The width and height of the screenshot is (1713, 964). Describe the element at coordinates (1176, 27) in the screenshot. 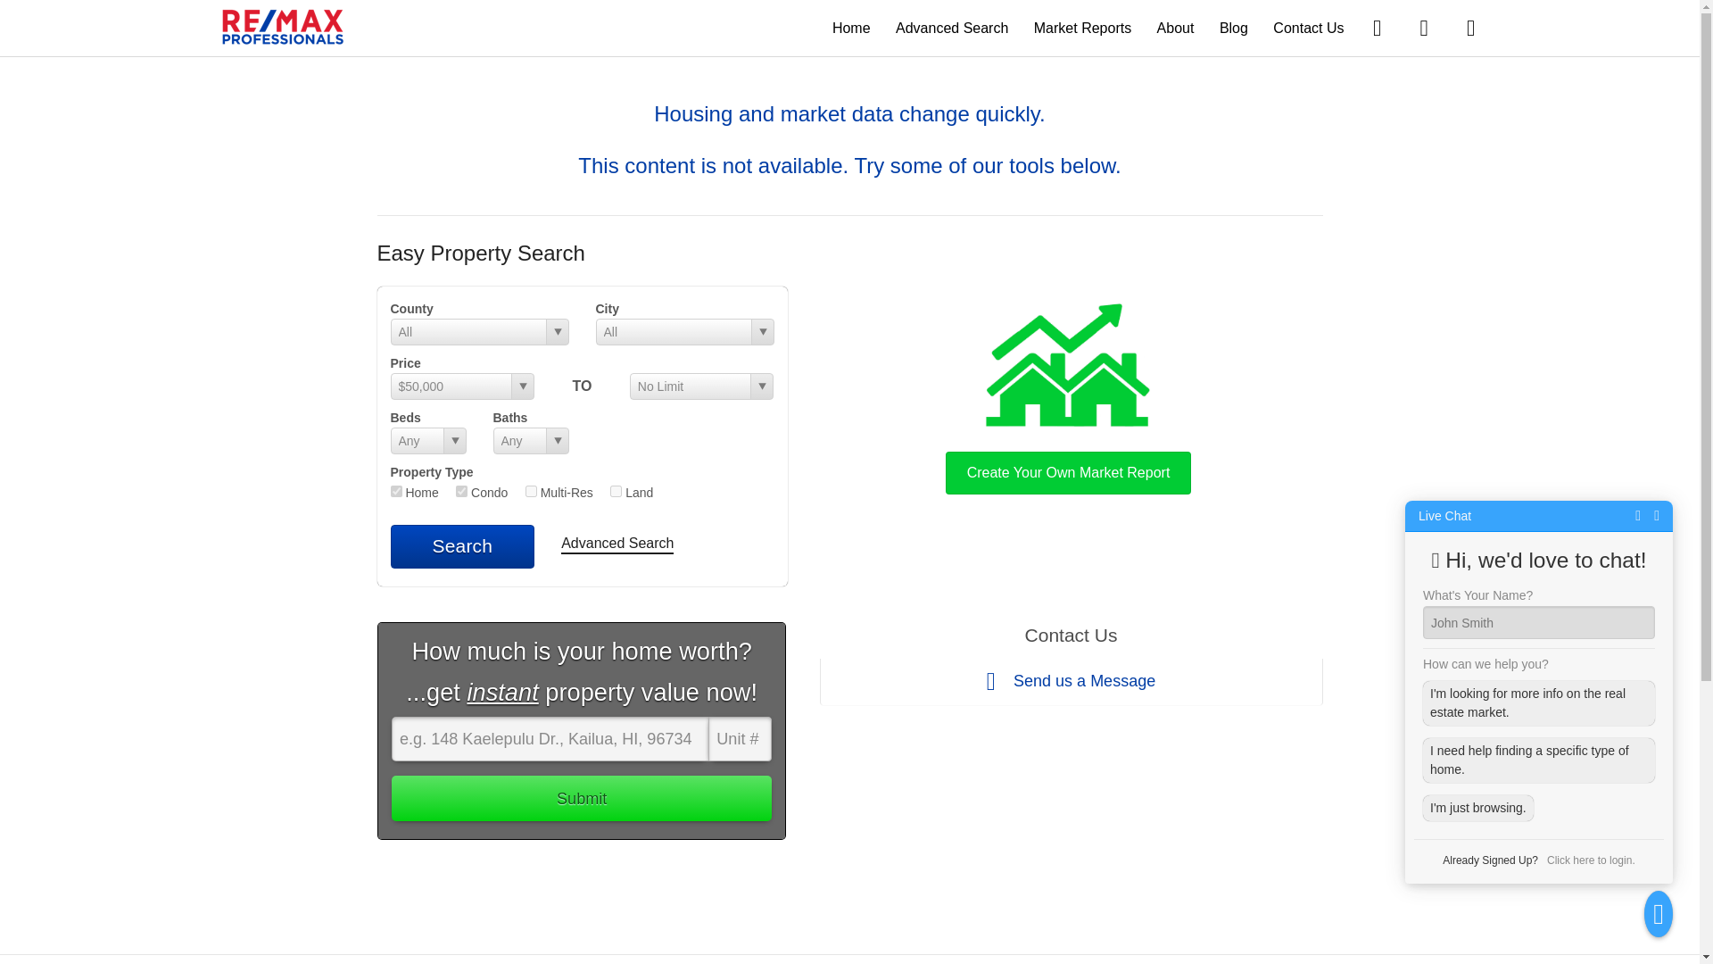

I see `About` at that location.